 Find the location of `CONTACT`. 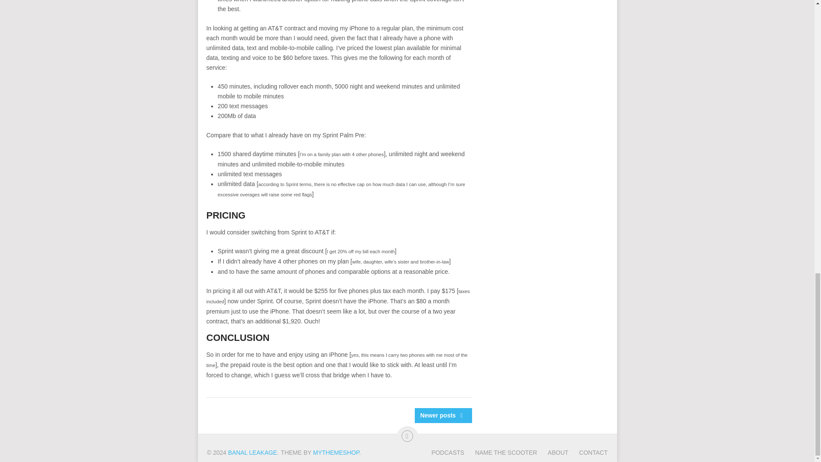

CONTACT is located at coordinates (588, 452).